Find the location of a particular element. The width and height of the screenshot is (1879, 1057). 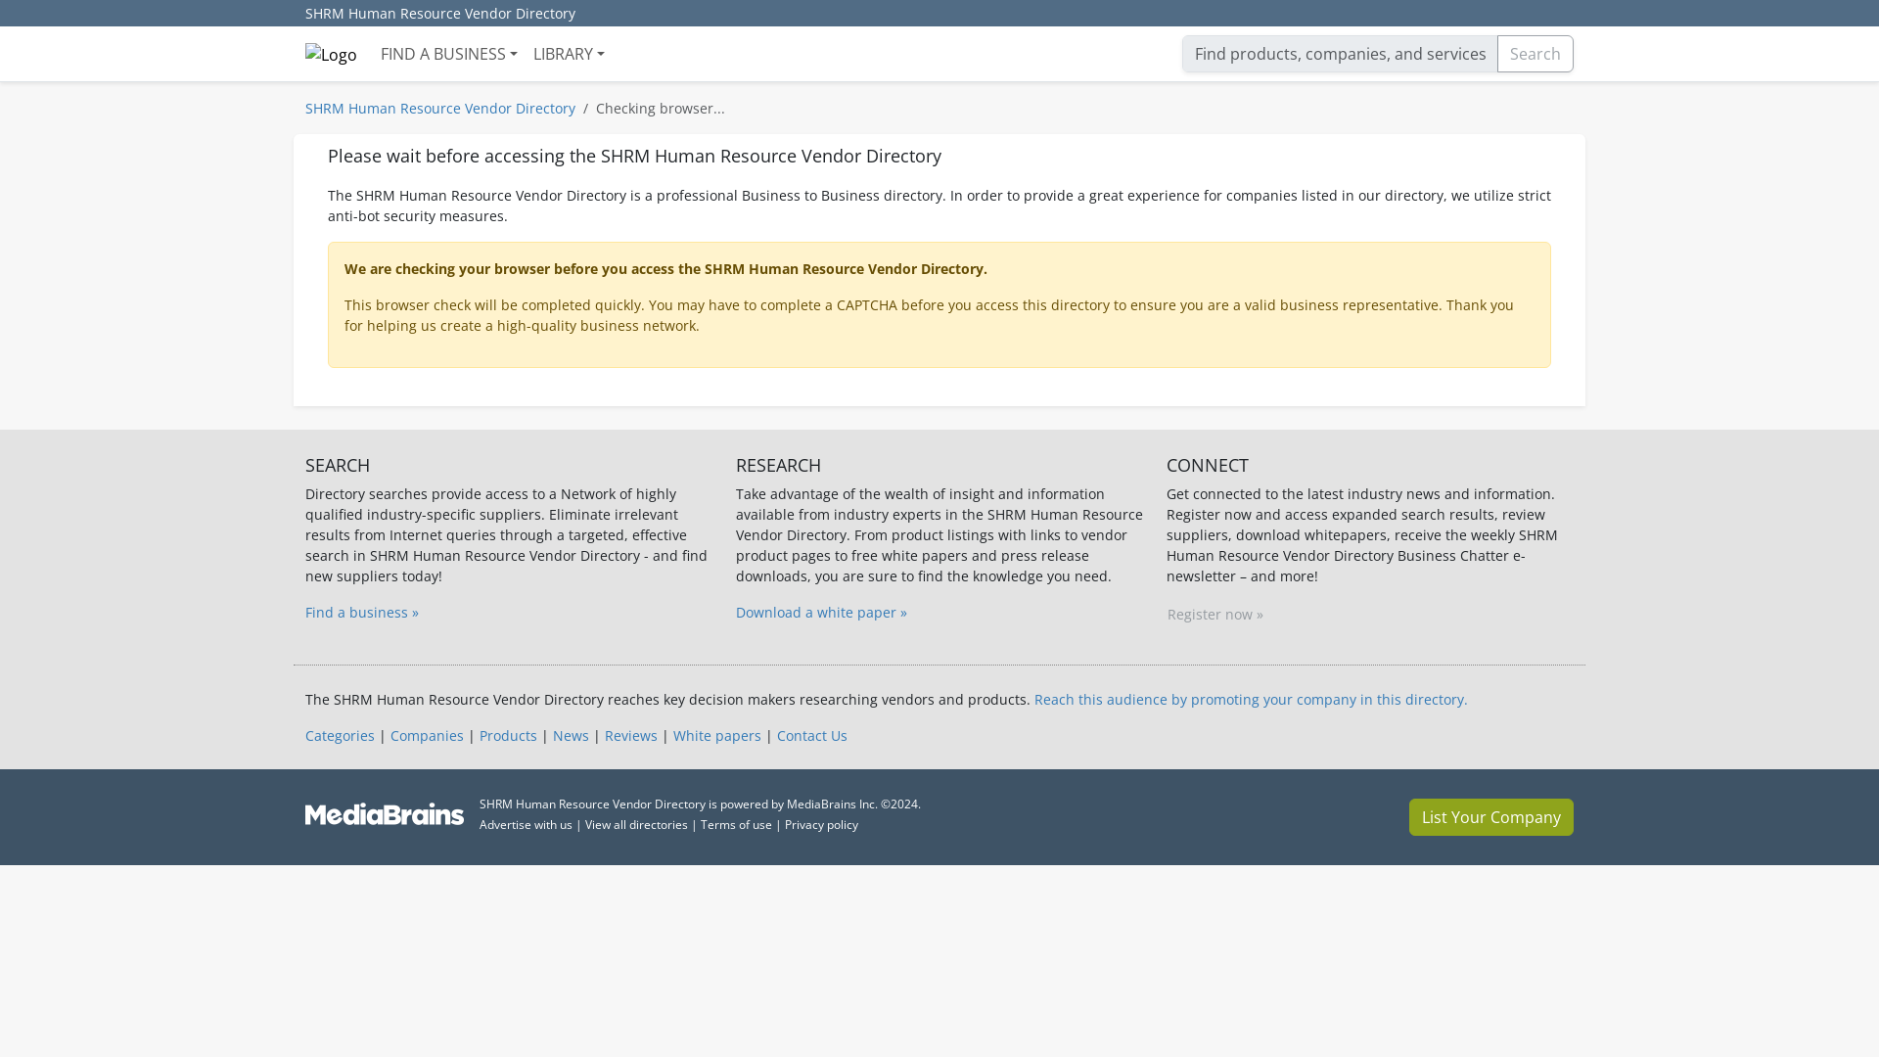

Companies is located at coordinates (427, 735).